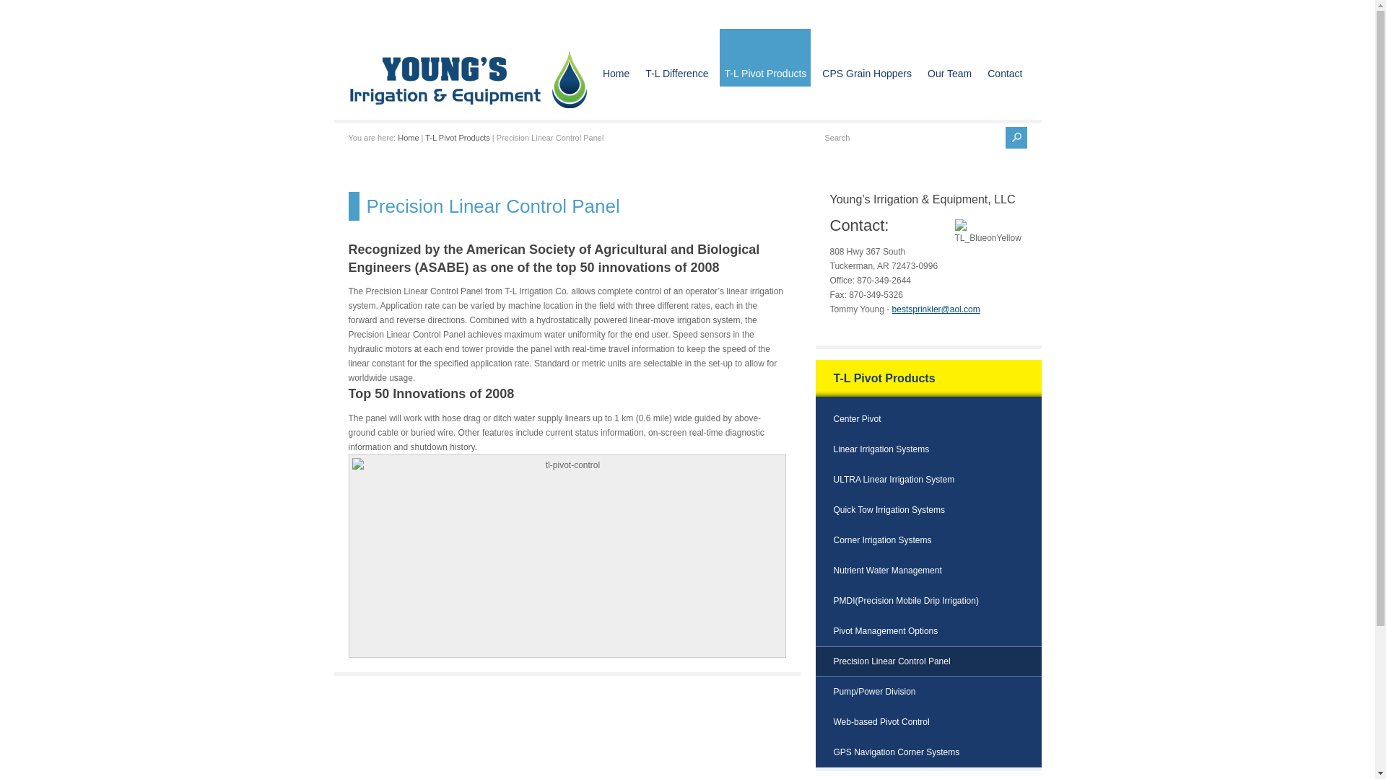  What do you see at coordinates (856, 418) in the screenshot?
I see `Center Pivot` at bounding box center [856, 418].